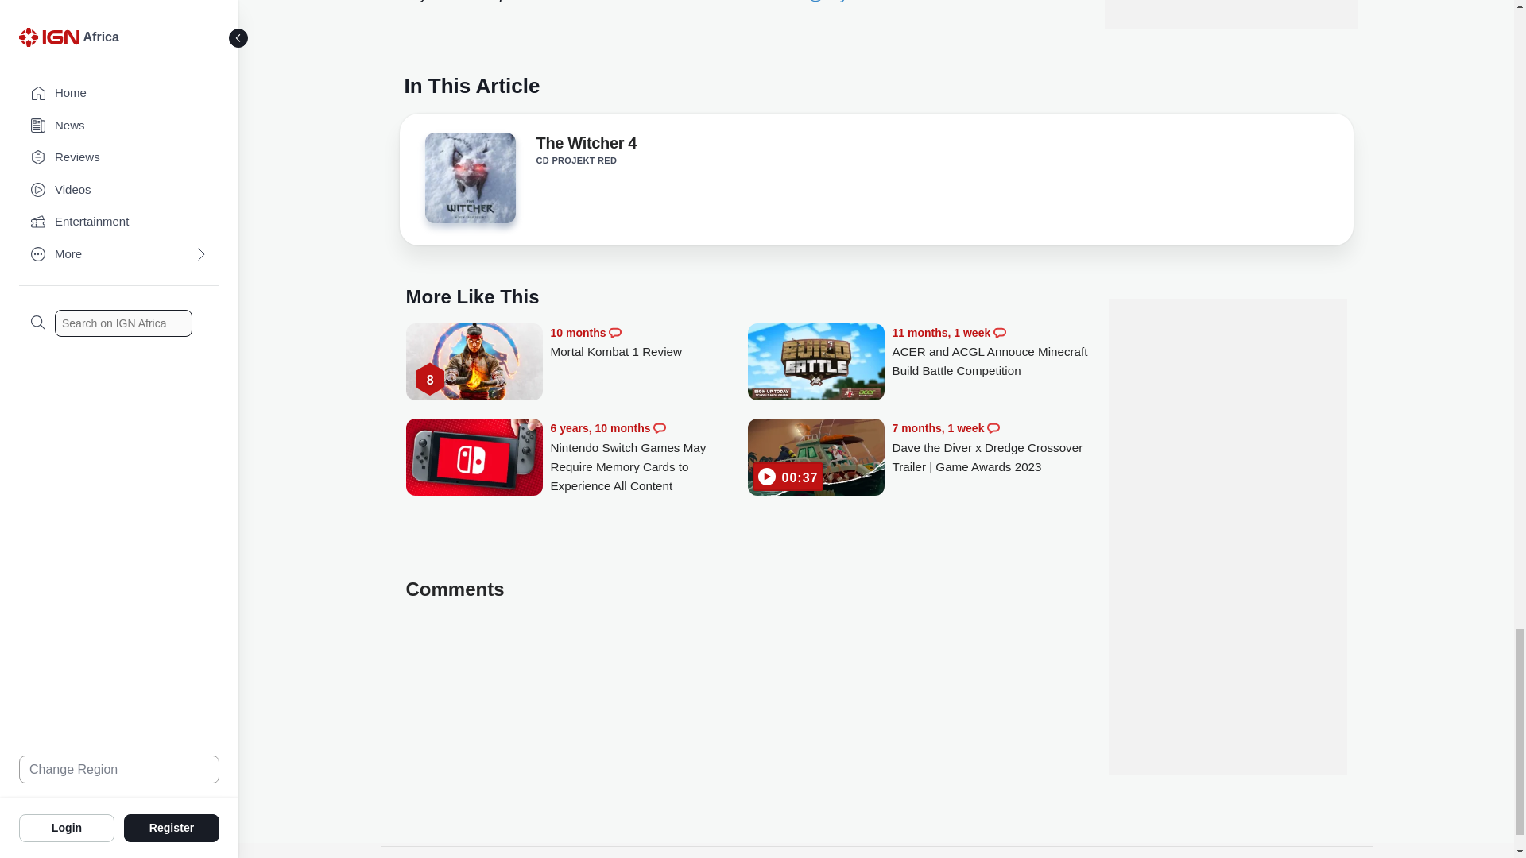 This screenshot has width=1526, height=858. I want to click on Comments, so click(993, 427).